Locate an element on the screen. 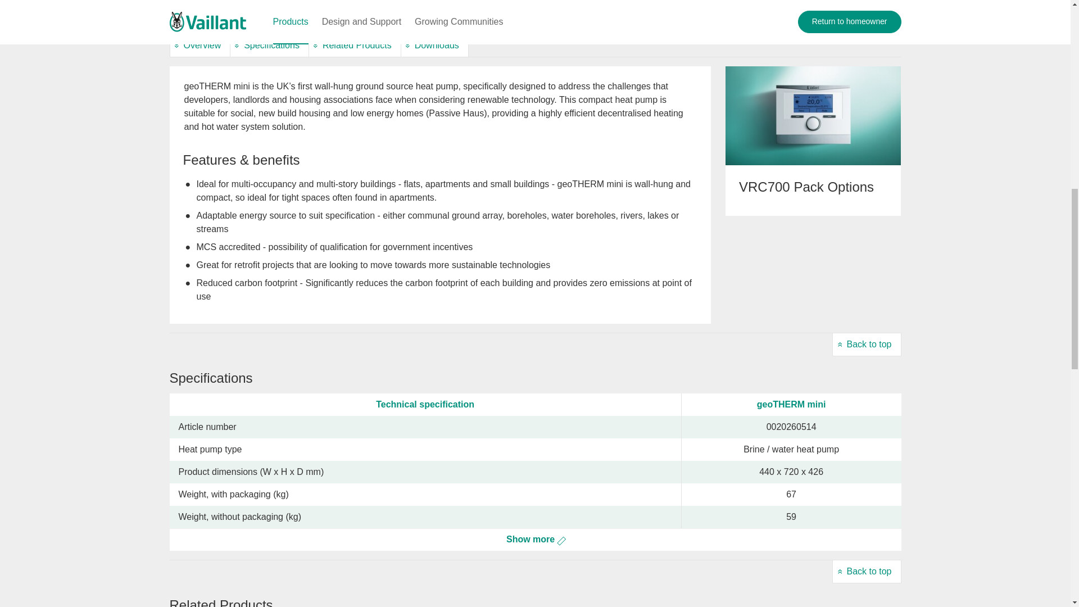 Image resolution: width=1079 pixels, height=607 pixels. General information of this product is located at coordinates (200, 45).